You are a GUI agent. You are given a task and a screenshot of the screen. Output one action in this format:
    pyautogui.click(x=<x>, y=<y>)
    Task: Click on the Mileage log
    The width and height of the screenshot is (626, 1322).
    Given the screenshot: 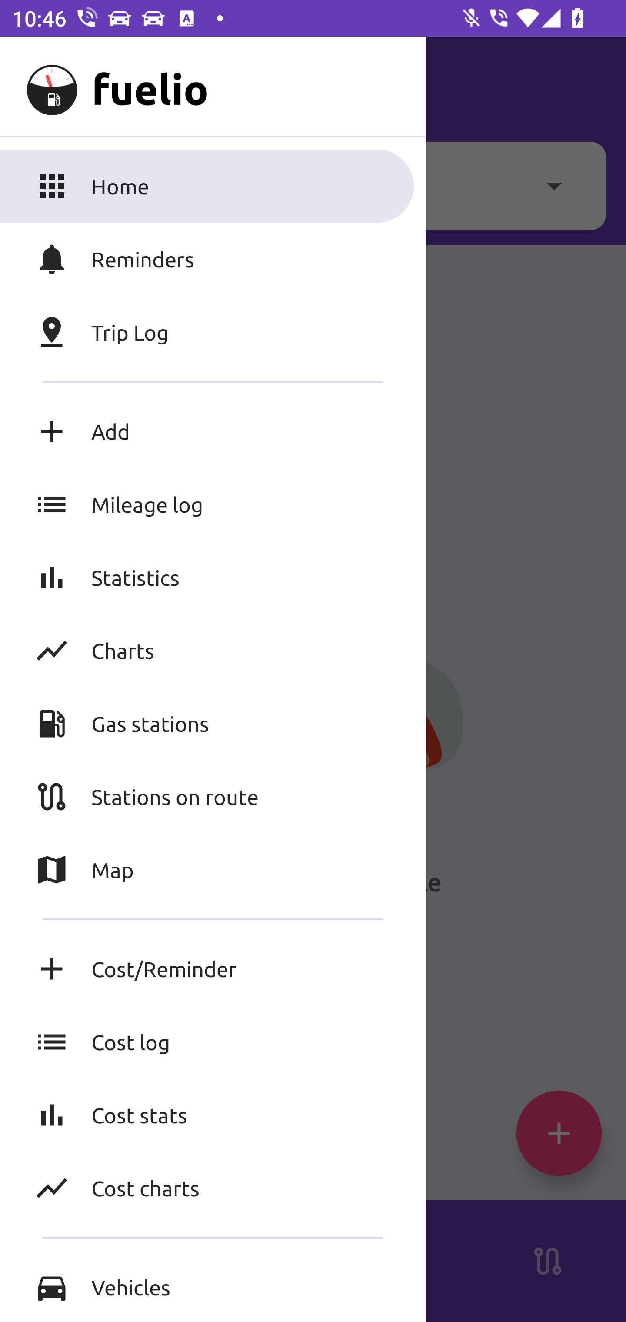 What is the action you would take?
    pyautogui.click(x=213, y=504)
    